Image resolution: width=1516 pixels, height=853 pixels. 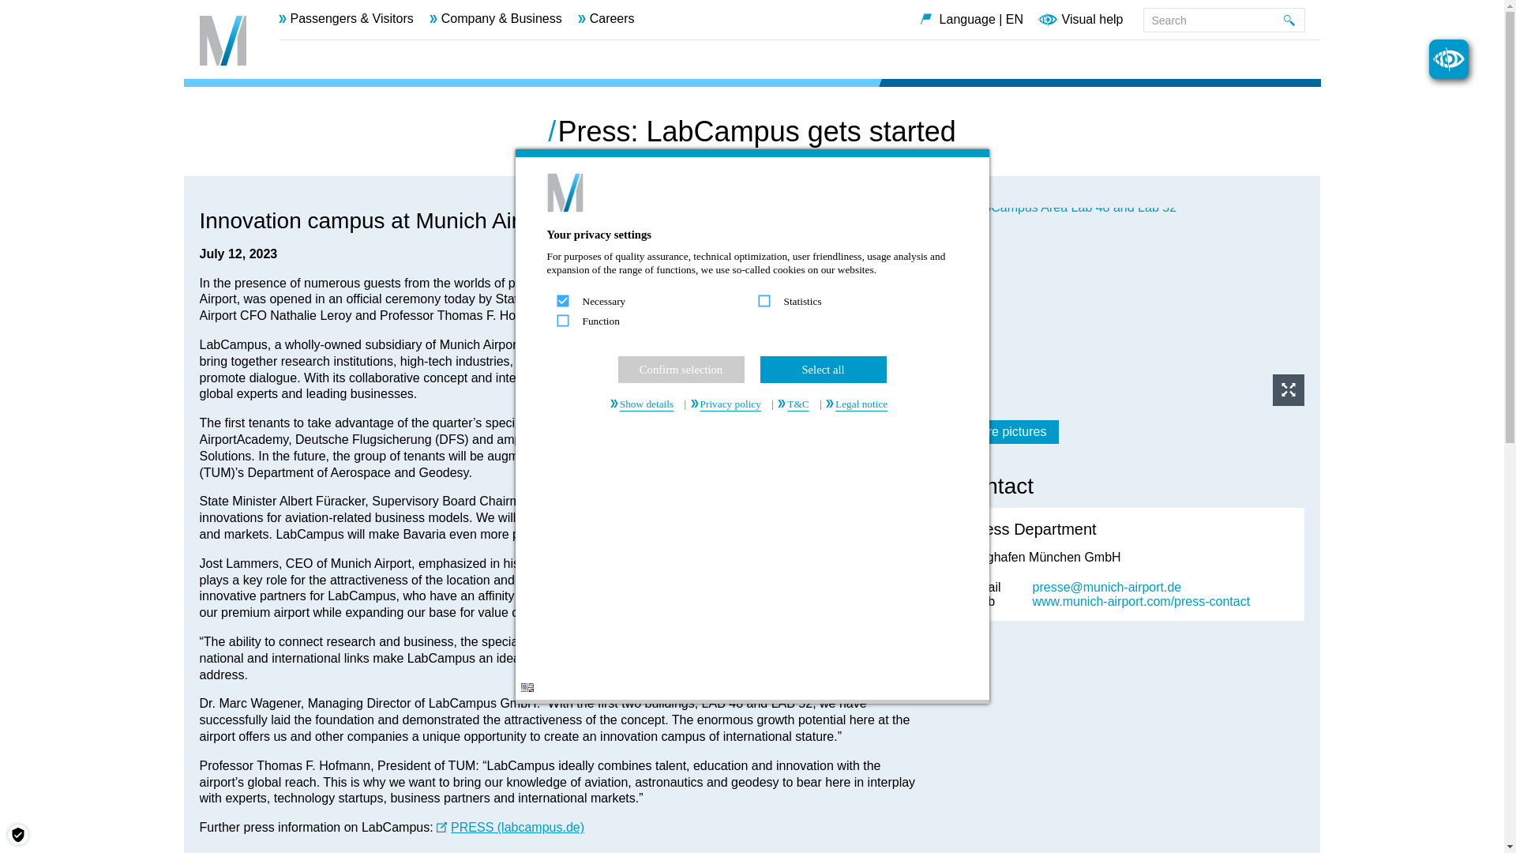 I want to click on Munich Airport logo, so click(x=222, y=41).